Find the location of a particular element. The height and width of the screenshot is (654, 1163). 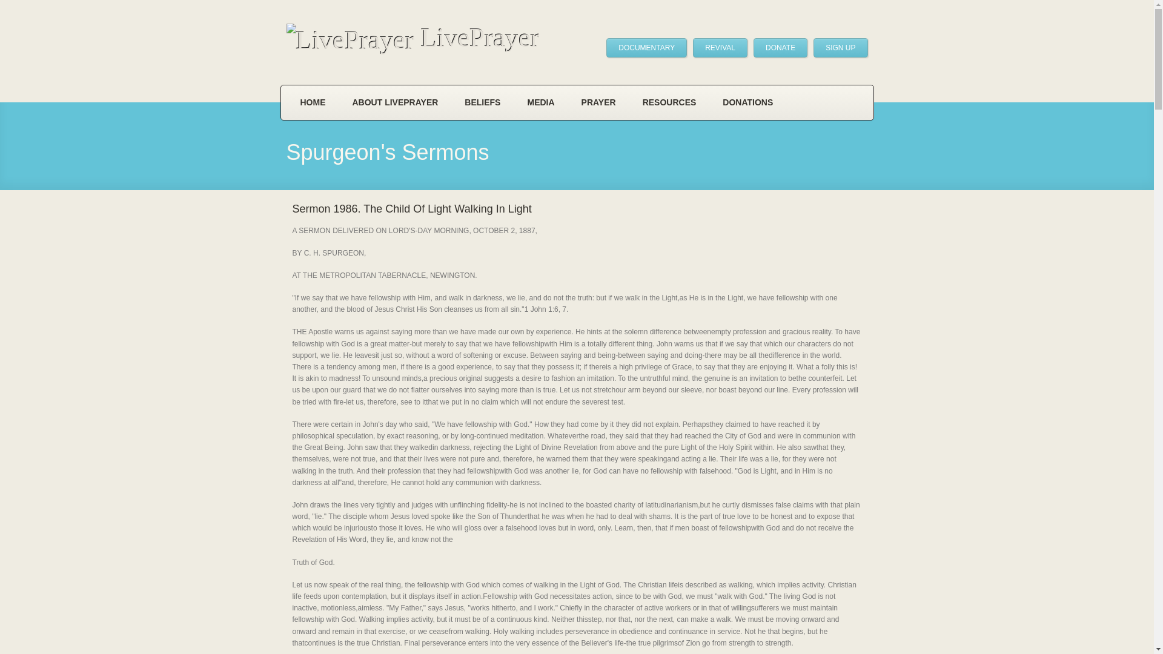

SIGN UP is located at coordinates (840, 47).